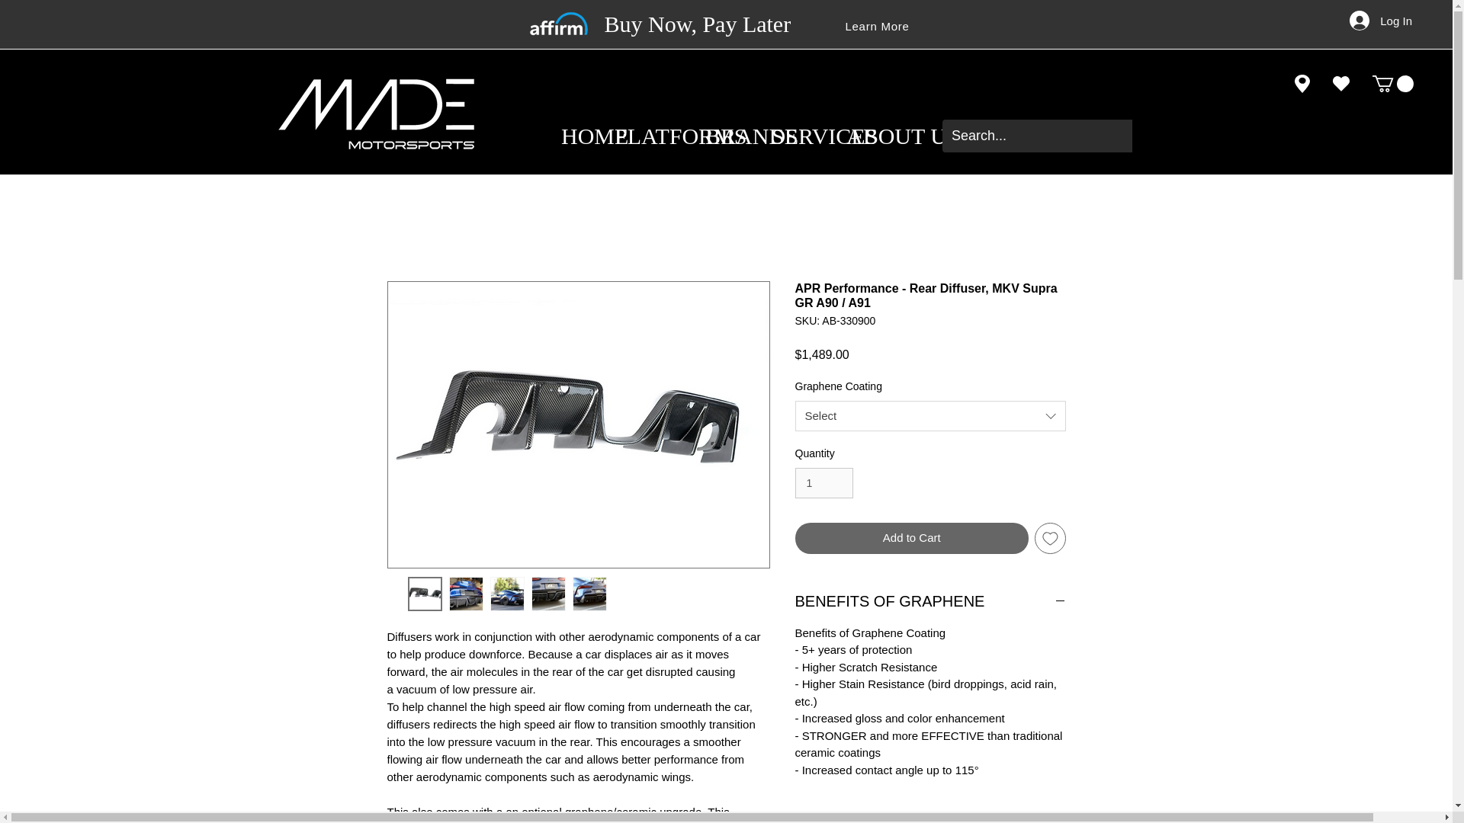  Describe the element at coordinates (930, 415) in the screenshot. I see `Select` at that location.